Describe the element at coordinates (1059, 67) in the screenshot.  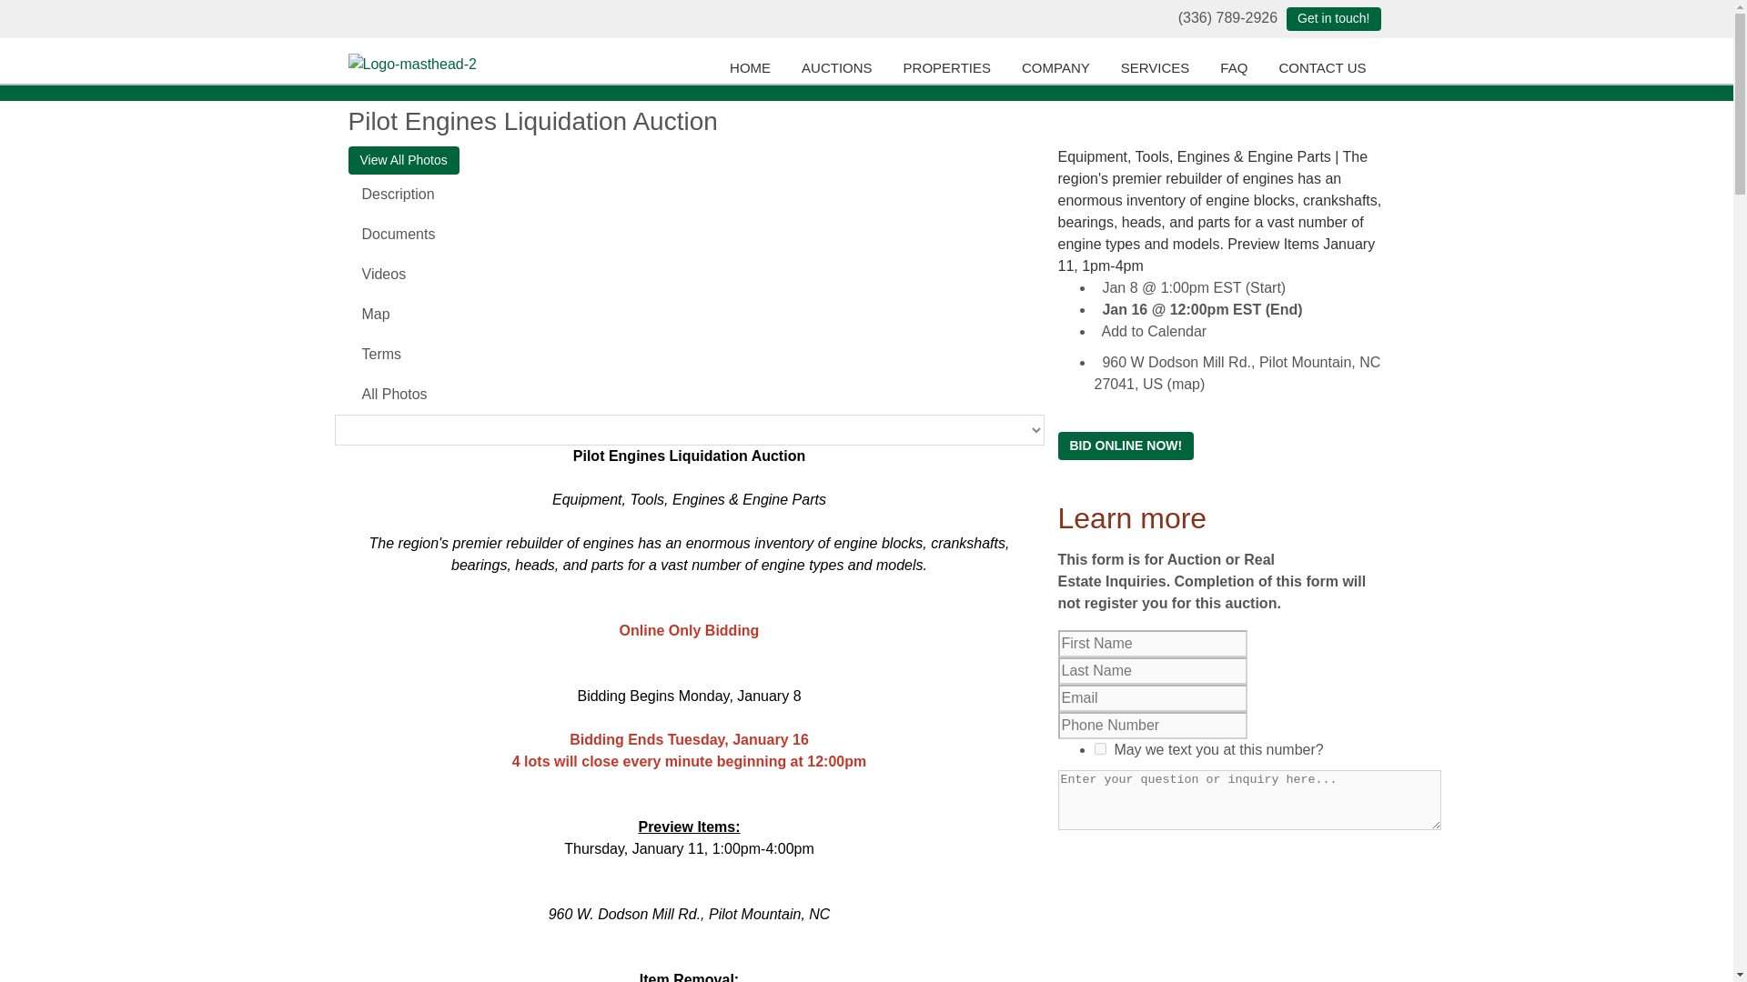
I see `Company` at that location.